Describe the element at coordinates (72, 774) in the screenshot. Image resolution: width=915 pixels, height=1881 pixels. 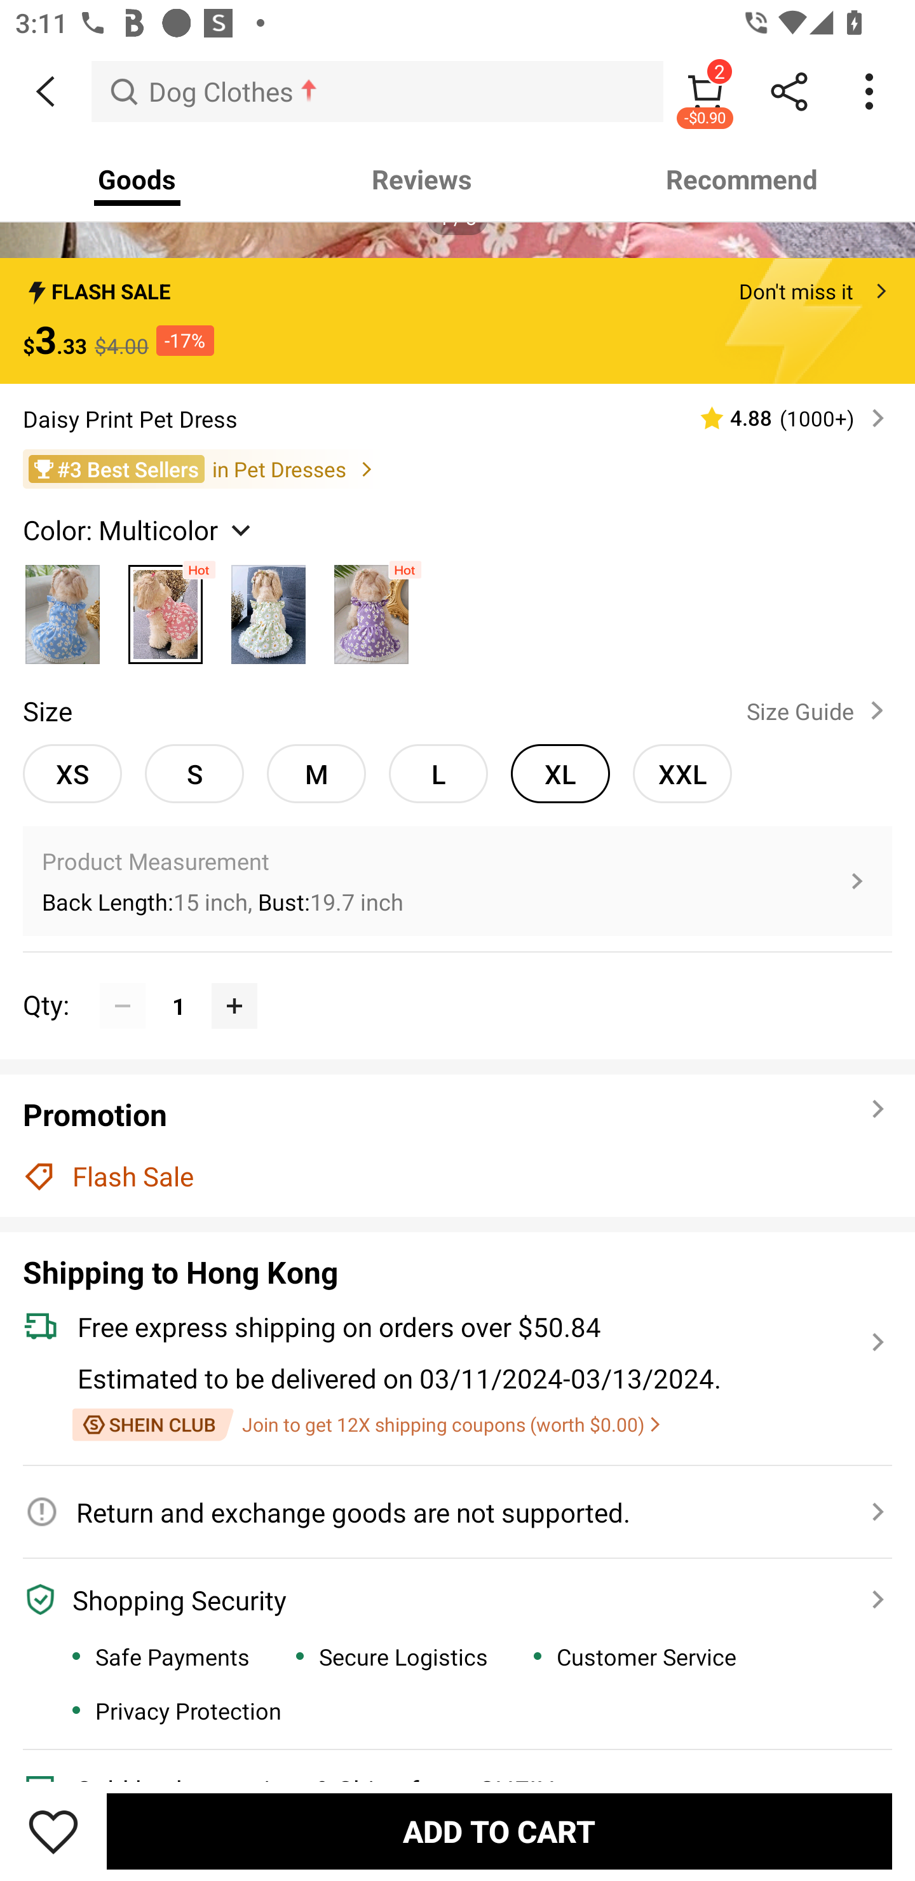
I see `XS XSunselected option` at that location.